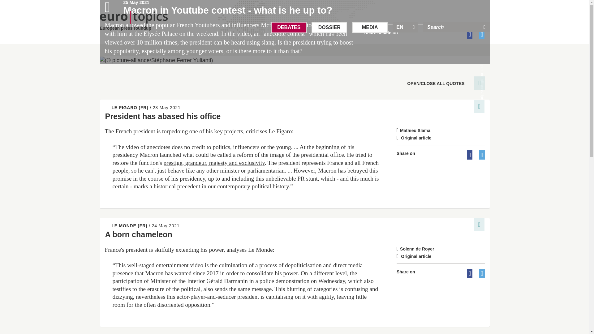  I want to click on Mathieu Slama, so click(441, 134).